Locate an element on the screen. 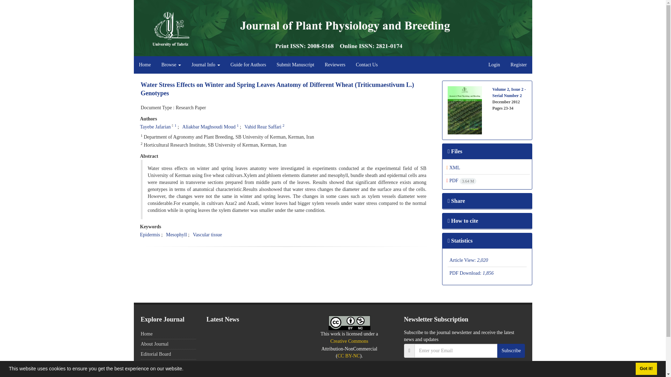 Image resolution: width=671 pixels, height=377 pixels. Browse is located at coordinates (171, 65).